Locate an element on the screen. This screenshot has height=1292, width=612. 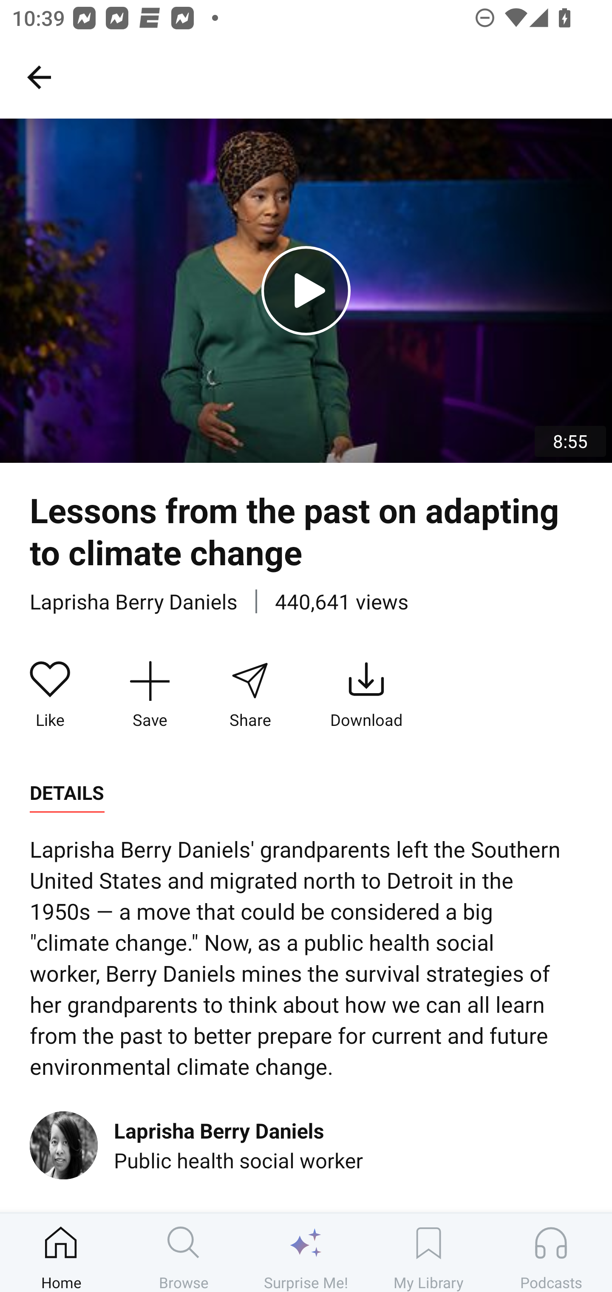
Download is located at coordinates (366, 695).